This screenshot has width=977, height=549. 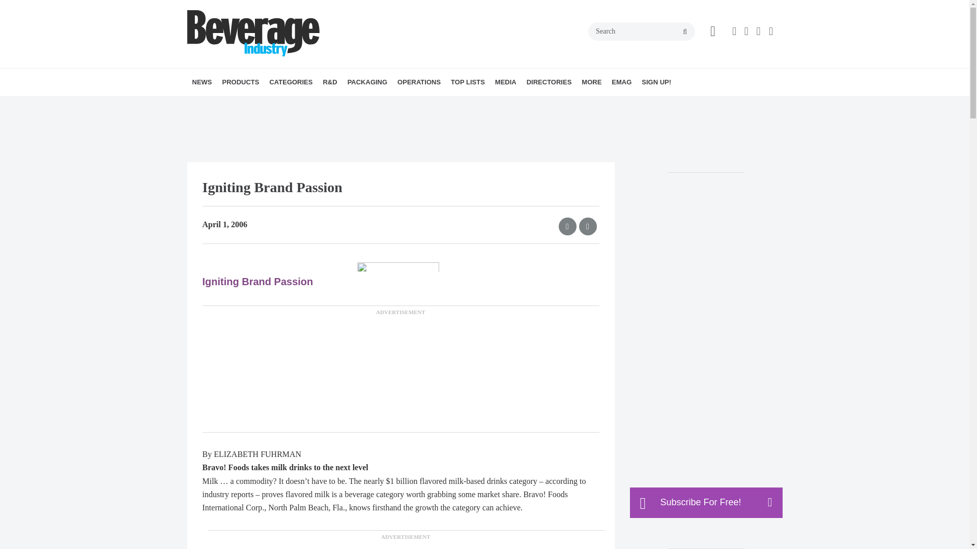 I want to click on linkedin, so click(x=759, y=32).